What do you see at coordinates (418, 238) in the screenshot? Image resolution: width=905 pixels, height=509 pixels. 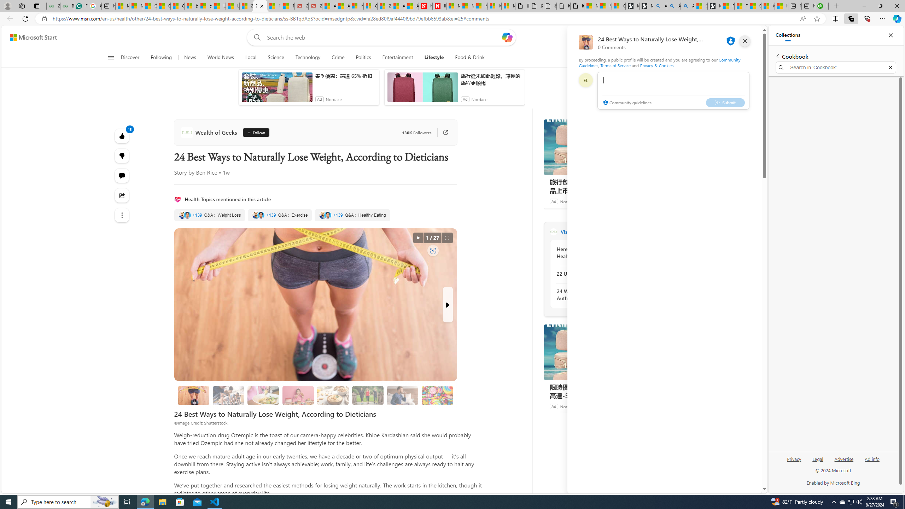 I see `autorotate button` at bounding box center [418, 238].